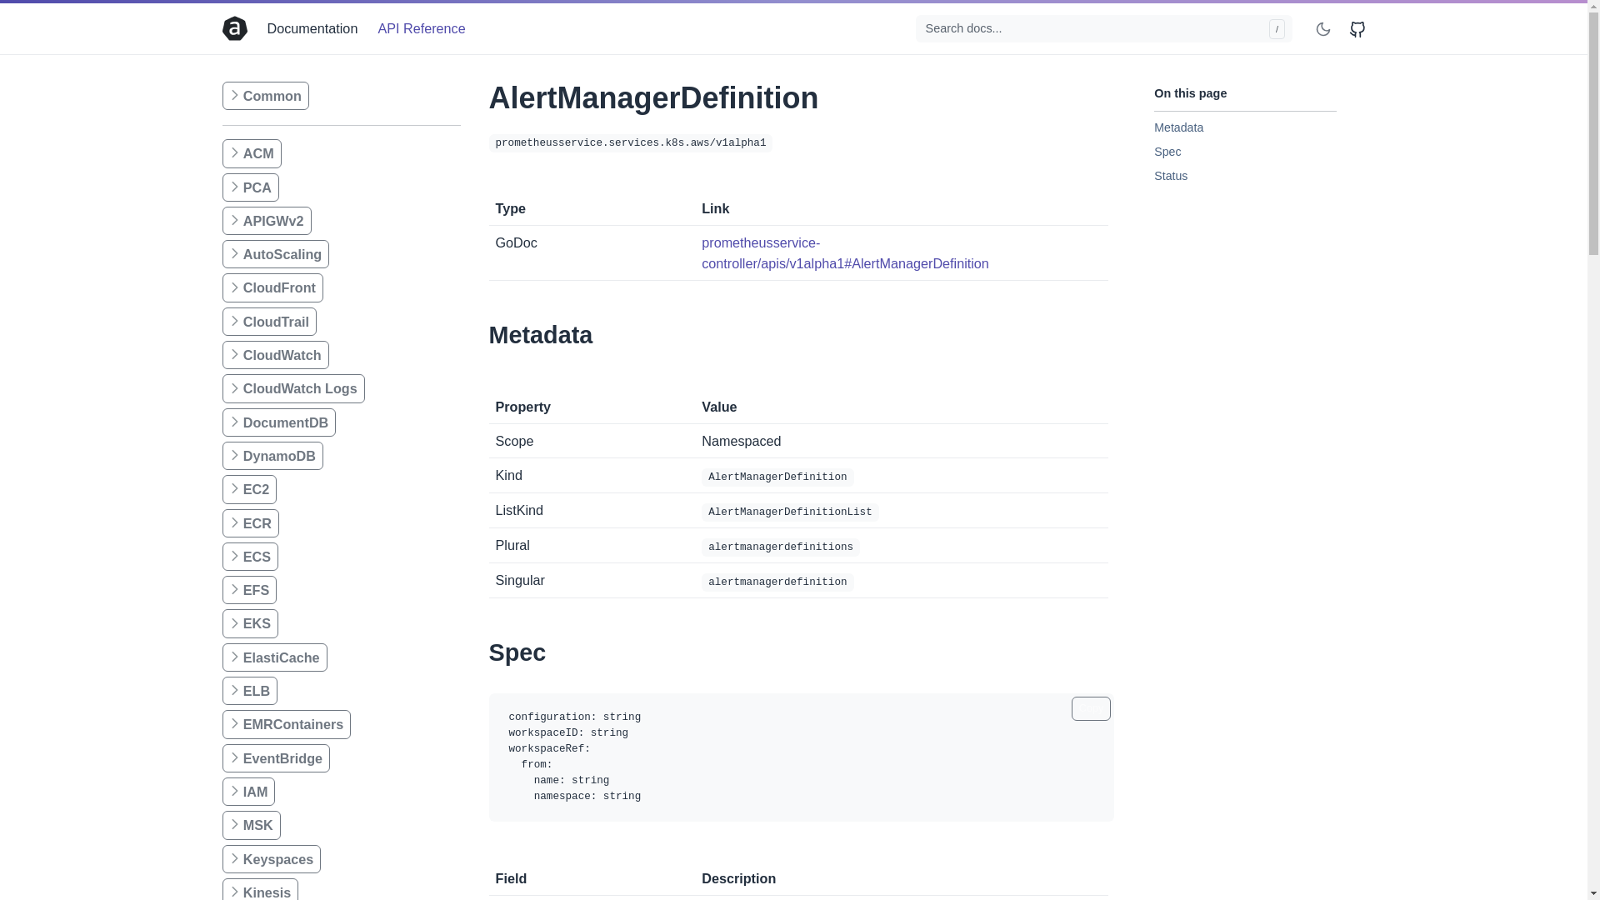 Image resolution: width=1600 pixels, height=900 pixels. I want to click on Common, so click(265, 95).